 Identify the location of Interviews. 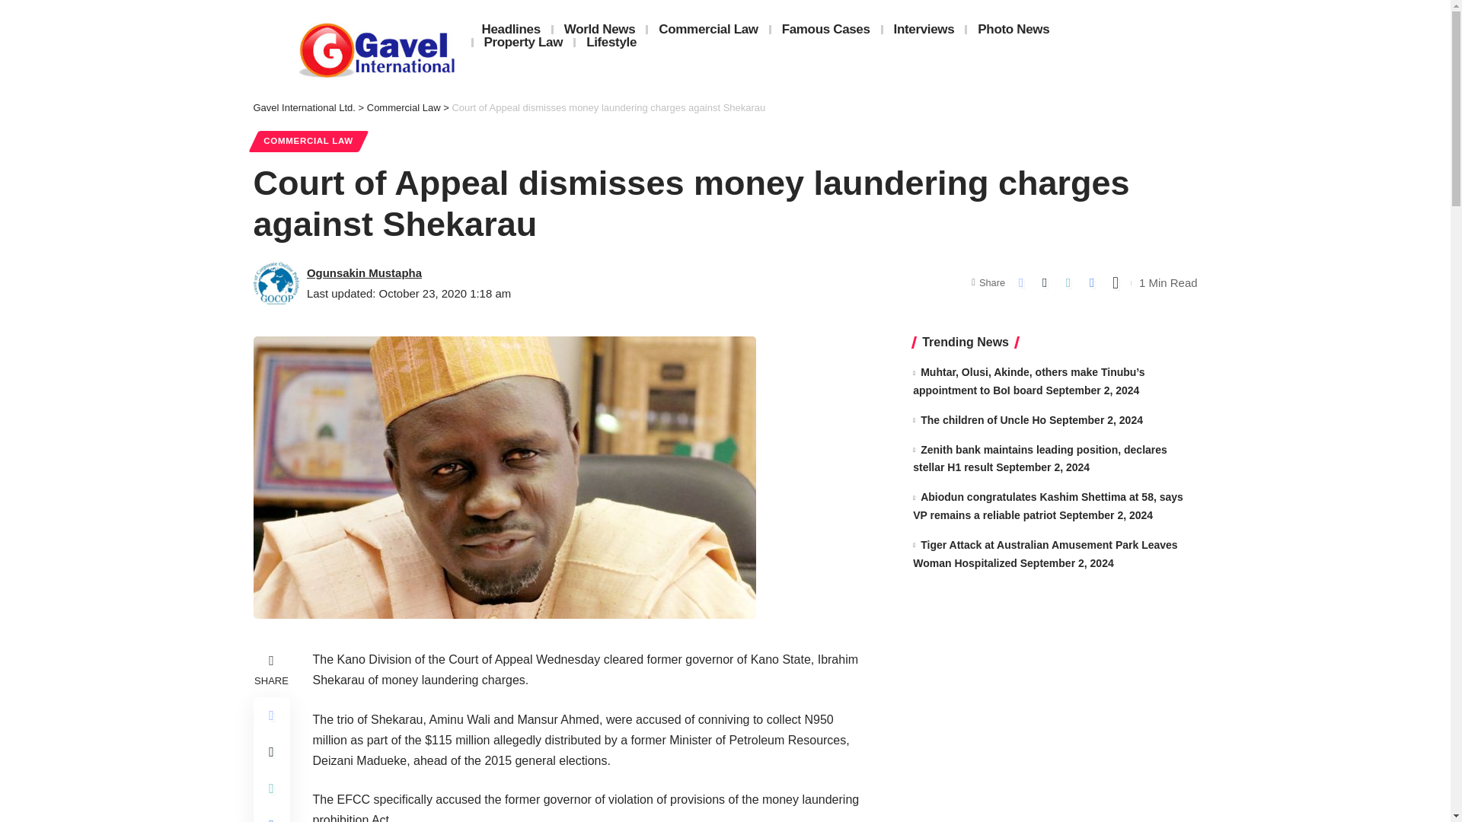
(924, 29).